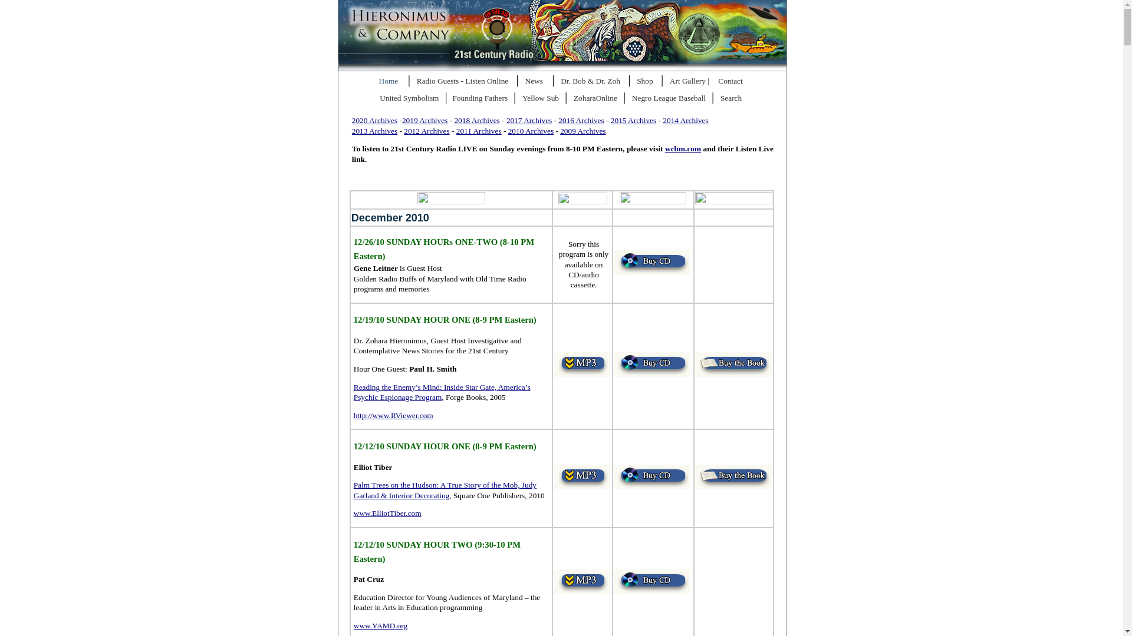 Image resolution: width=1132 pixels, height=636 pixels. I want to click on 2009 Archives, so click(583, 131).